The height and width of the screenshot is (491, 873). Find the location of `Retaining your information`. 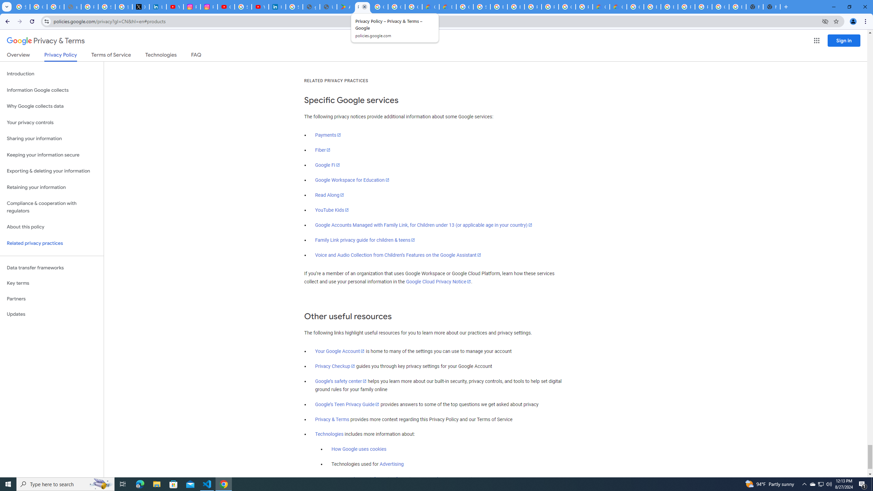

Retaining your information is located at coordinates (52, 188).